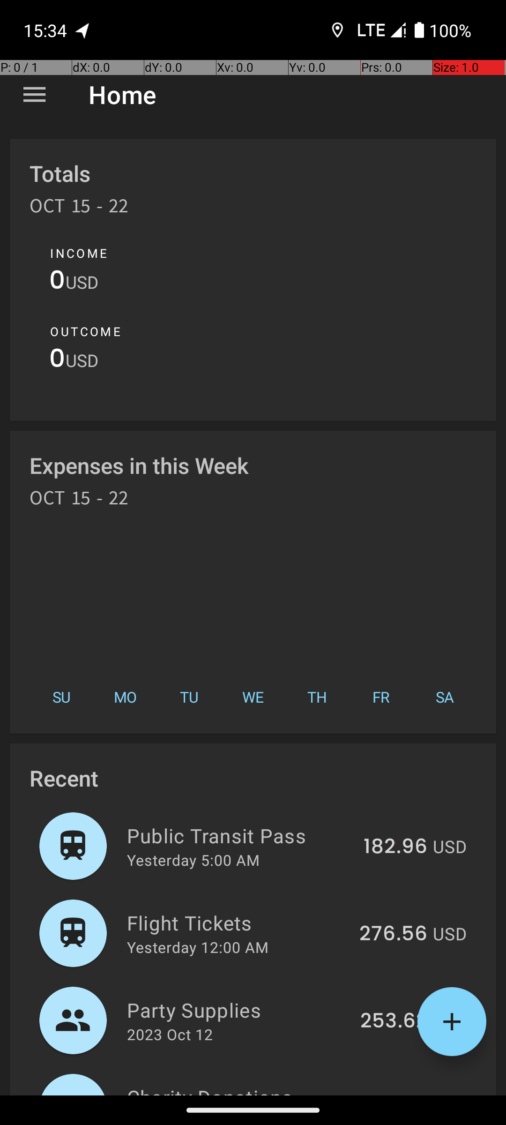 This screenshot has height=1125, width=506. I want to click on Yesterday 12:00 AM, so click(198, 947).